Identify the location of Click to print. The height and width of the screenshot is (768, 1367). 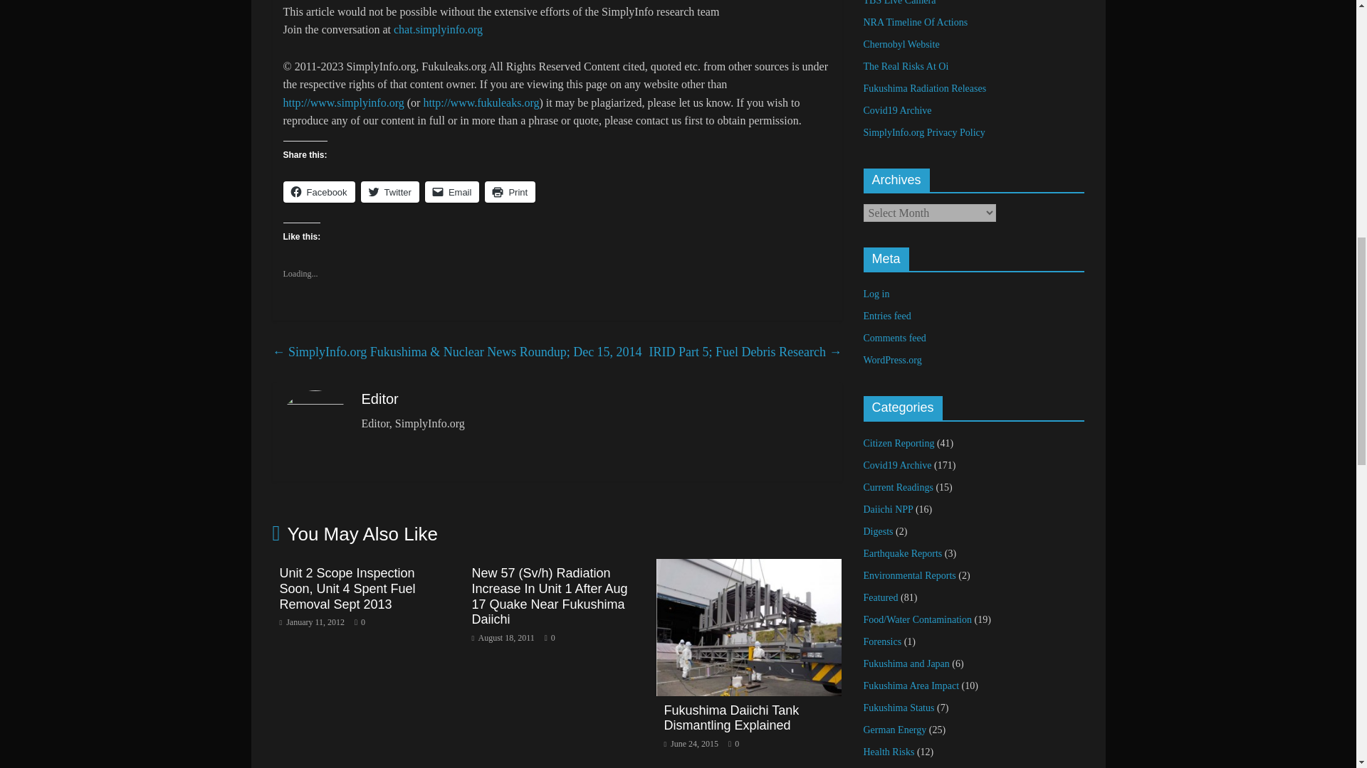
(510, 192).